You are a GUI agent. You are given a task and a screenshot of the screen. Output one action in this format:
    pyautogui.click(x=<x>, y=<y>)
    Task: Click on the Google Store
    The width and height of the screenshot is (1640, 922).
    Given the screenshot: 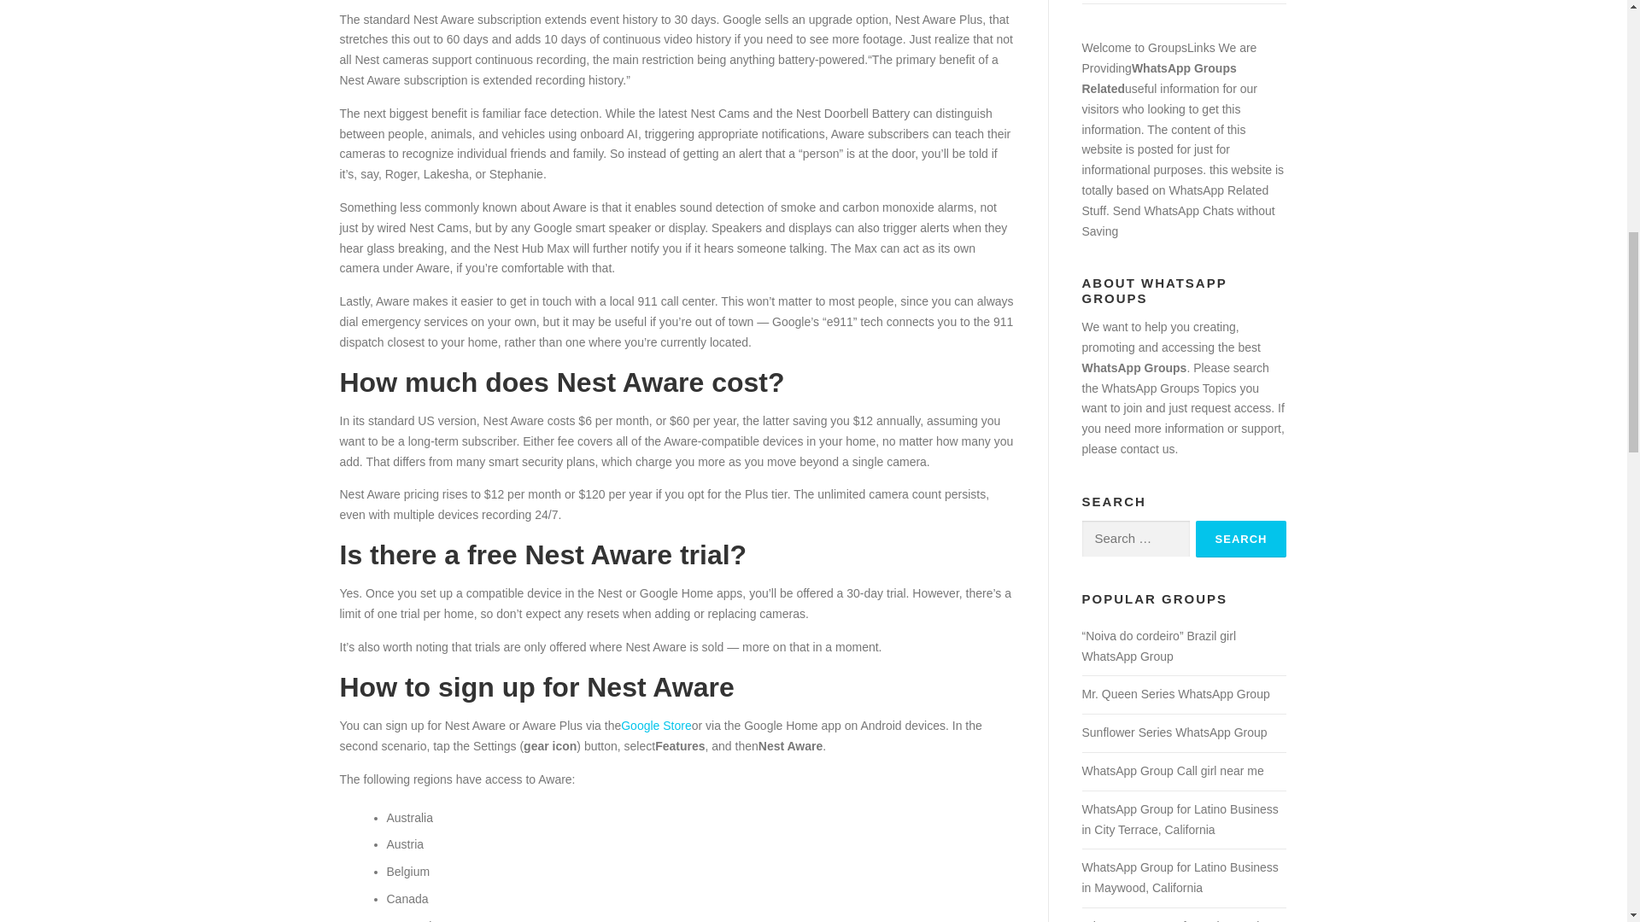 What is the action you would take?
    pyautogui.click(x=656, y=726)
    